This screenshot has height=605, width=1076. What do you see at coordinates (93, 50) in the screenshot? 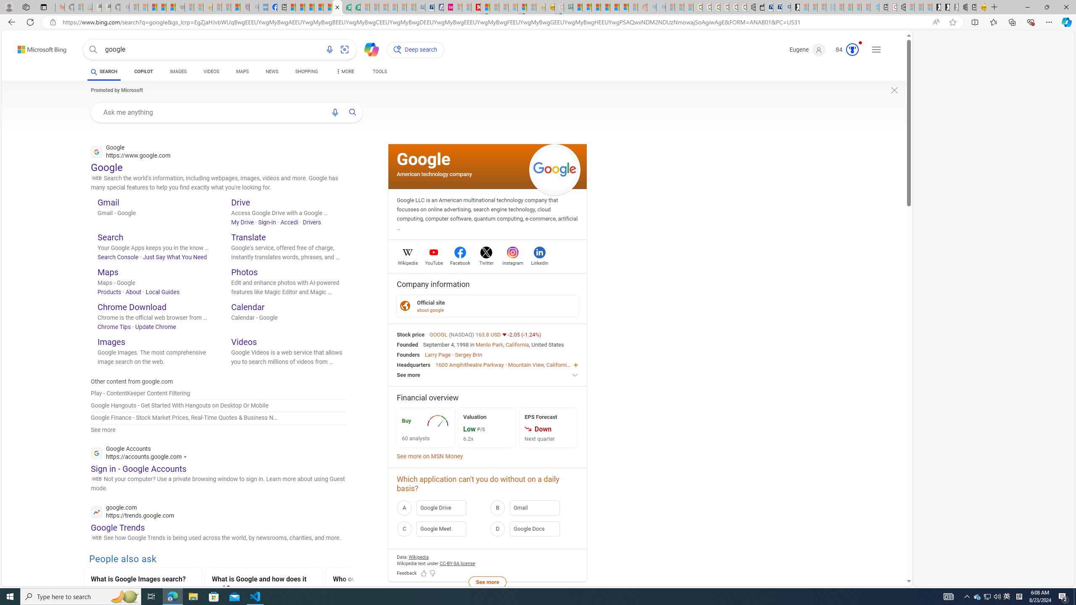
I see `Search button` at bounding box center [93, 50].